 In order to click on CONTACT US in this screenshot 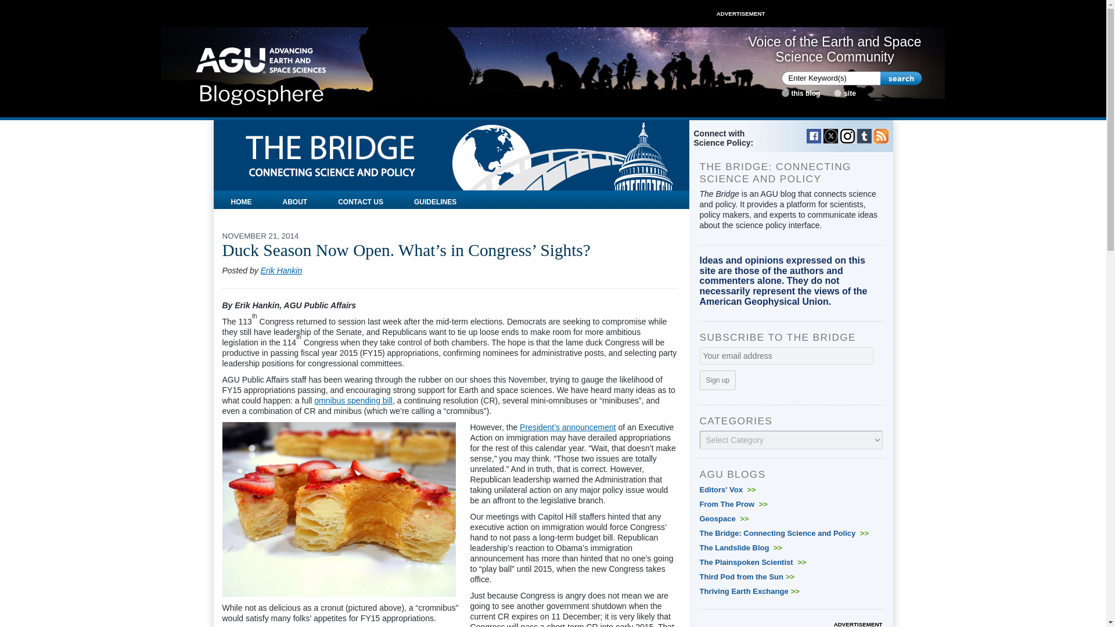, I will do `click(360, 200)`.